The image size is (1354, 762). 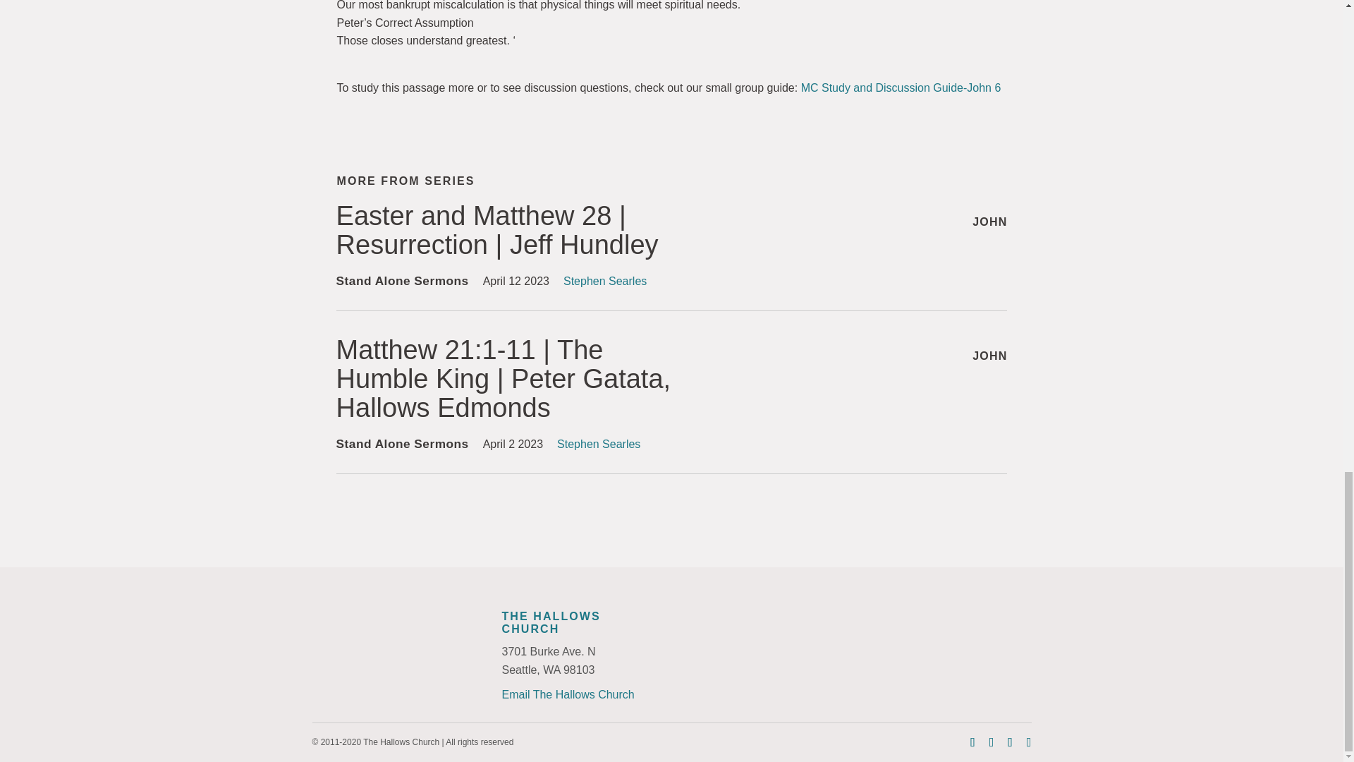 What do you see at coordinates (605, 281) in the screenshot?
I see `Stephen Searles` at bounding box center [605, 281].